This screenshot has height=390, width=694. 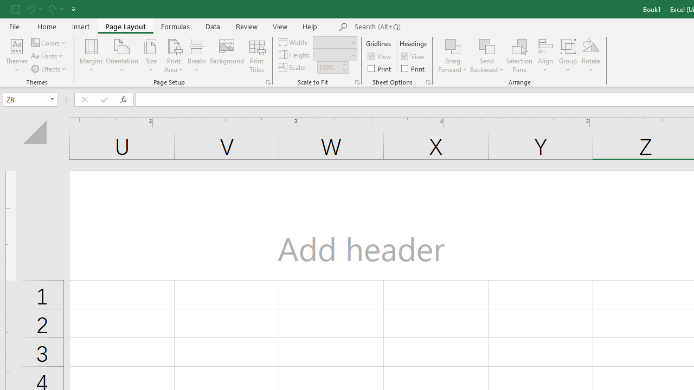 I want to click on Breaks, so click(x=196, y=55).